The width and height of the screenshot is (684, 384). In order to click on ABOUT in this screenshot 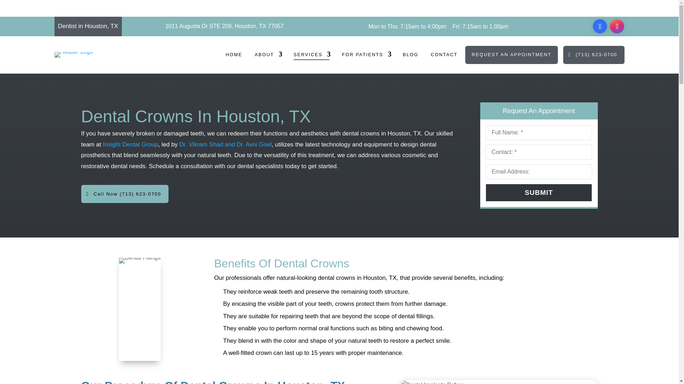, I will do `click(268, 56)`.